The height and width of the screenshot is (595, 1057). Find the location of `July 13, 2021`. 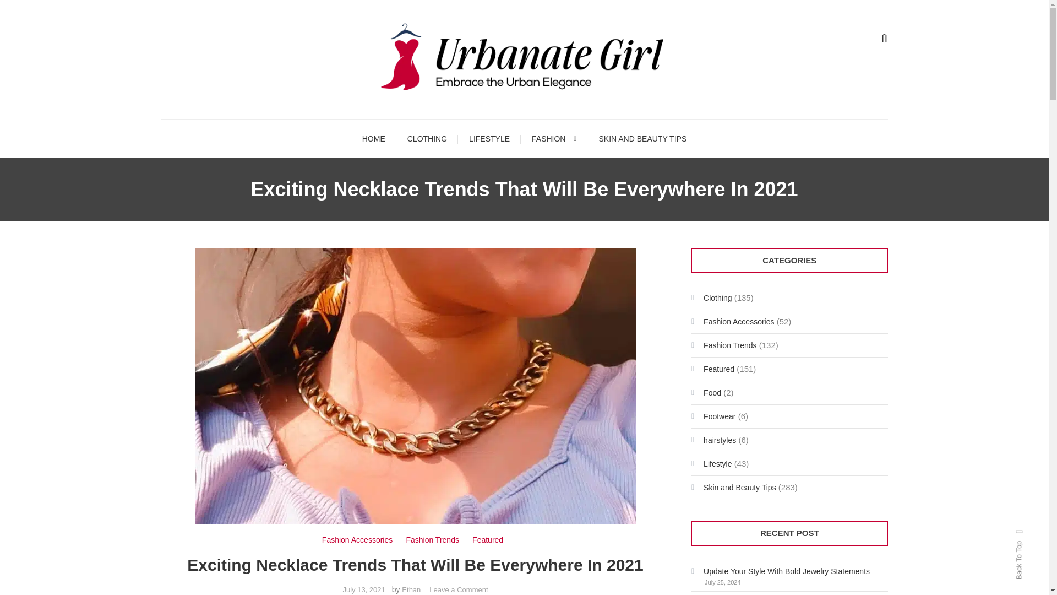

July 13, 2021 is located at coordinates (363, 589).